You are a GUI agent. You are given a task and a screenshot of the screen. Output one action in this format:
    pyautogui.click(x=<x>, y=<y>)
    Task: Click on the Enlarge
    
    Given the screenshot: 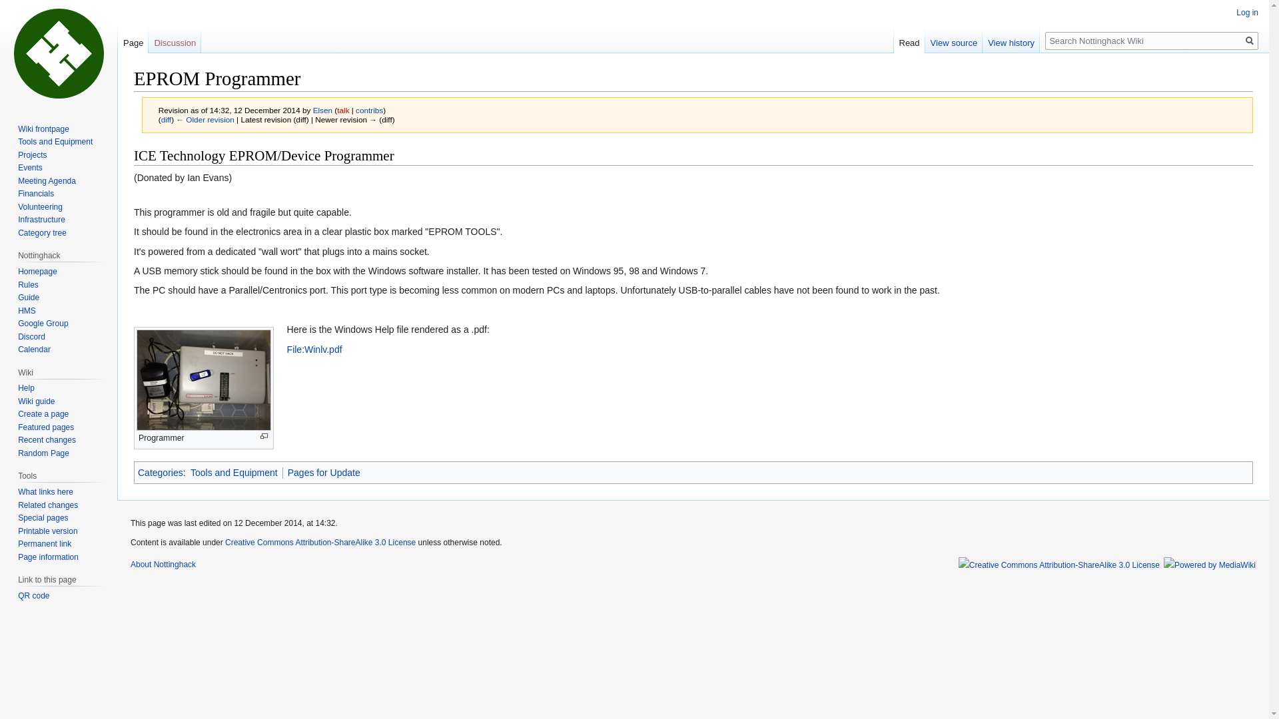 What is the action you would take?
    pyautogui.click(x=264, y=436)
    